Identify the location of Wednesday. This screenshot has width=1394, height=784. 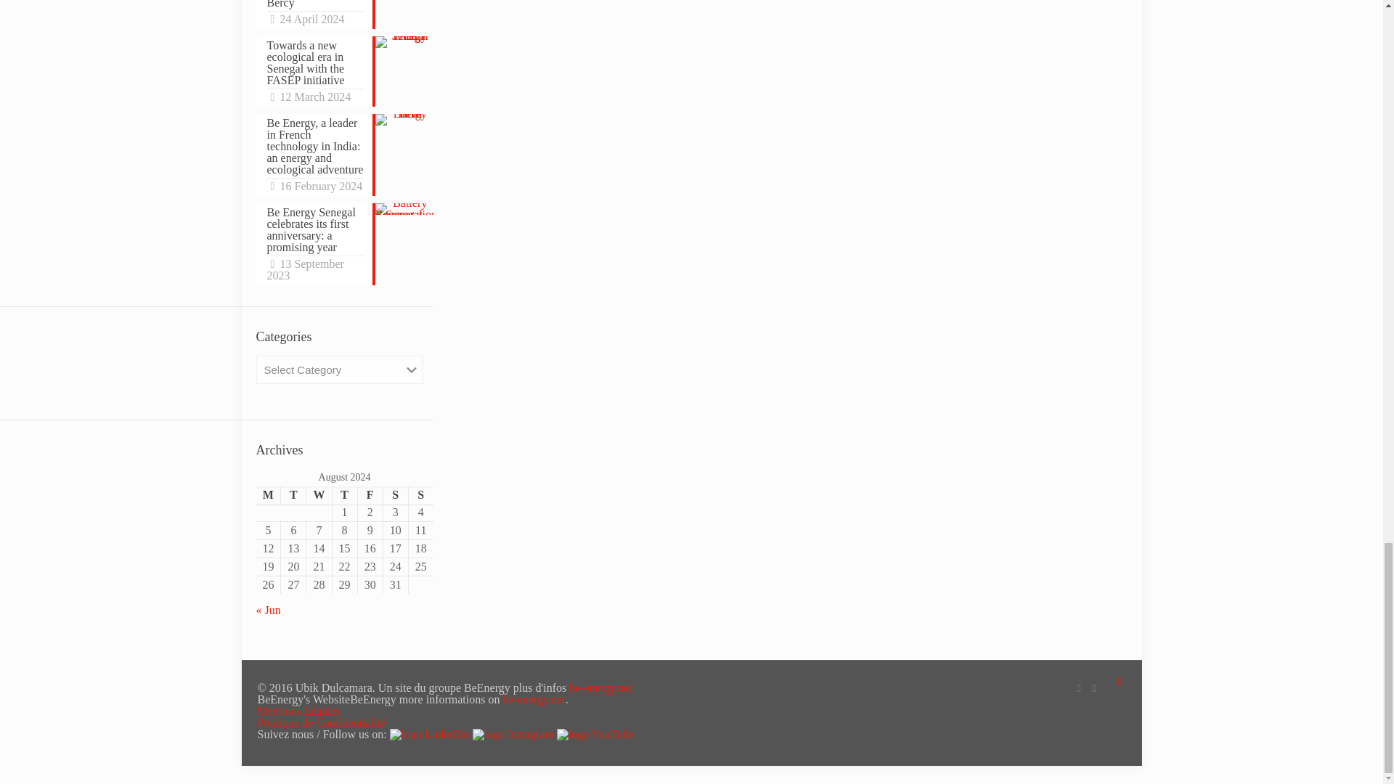
(319, 495).